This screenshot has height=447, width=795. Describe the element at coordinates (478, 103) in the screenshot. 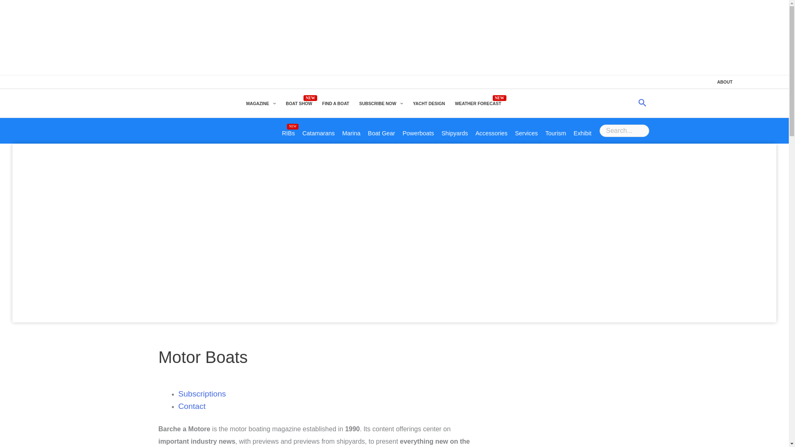

I see `WEATHER FORECAST` at that location.